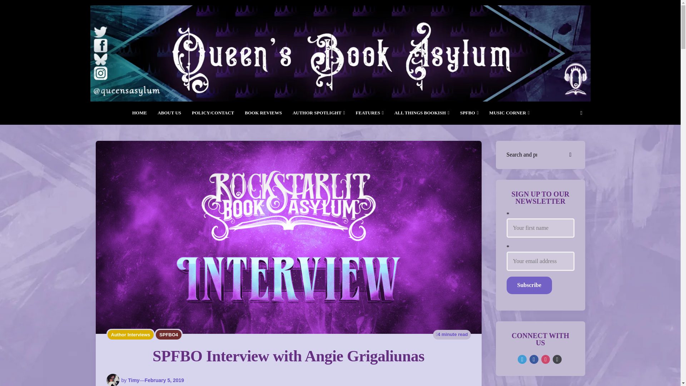  I want to click on FEATURES, so click(369, 113).